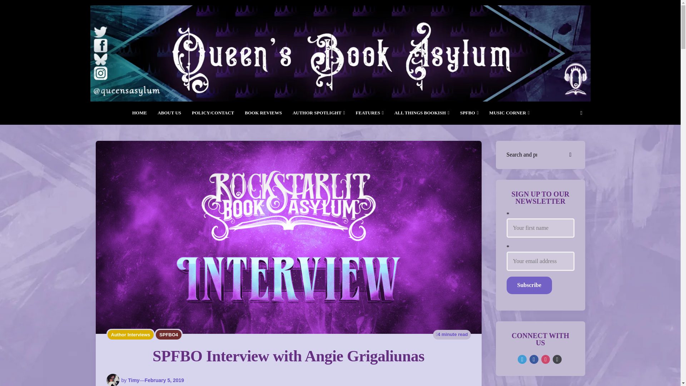  I want to click on FEATURES, so click(369, 113).